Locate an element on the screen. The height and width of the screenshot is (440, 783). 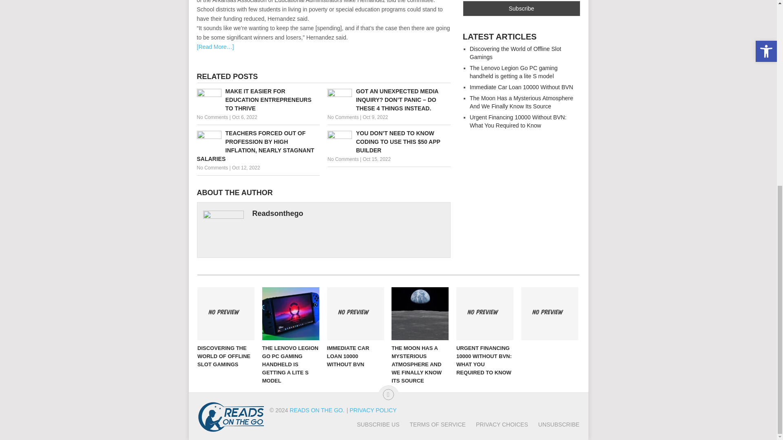
Discovering the World of Offline Slot Gamings is located at coordinates (226, 314).